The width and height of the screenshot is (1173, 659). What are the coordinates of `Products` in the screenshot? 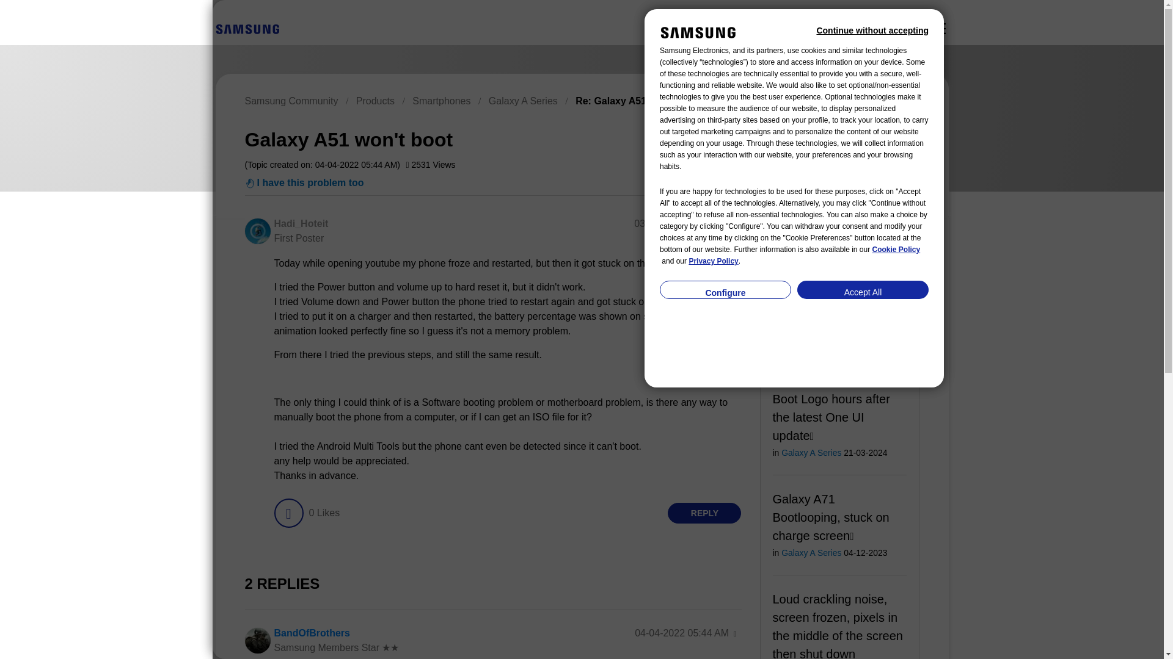 It's located at (375, 100).